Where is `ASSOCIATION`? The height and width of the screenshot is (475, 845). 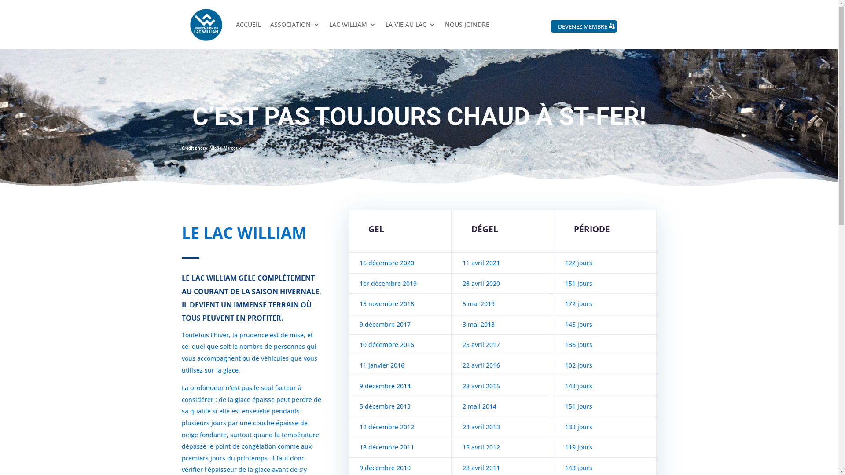
ASSOCIATION is located at coordinates (295, 25).